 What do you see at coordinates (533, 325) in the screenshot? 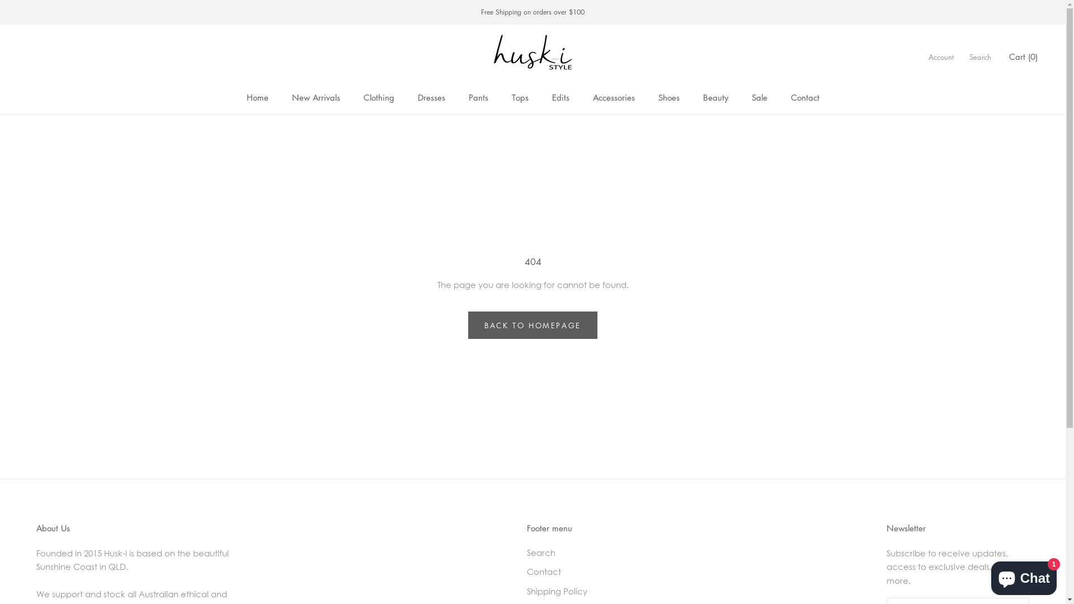
I see `BACK TO HOMEPAGE` at bounding box center [533, 325].